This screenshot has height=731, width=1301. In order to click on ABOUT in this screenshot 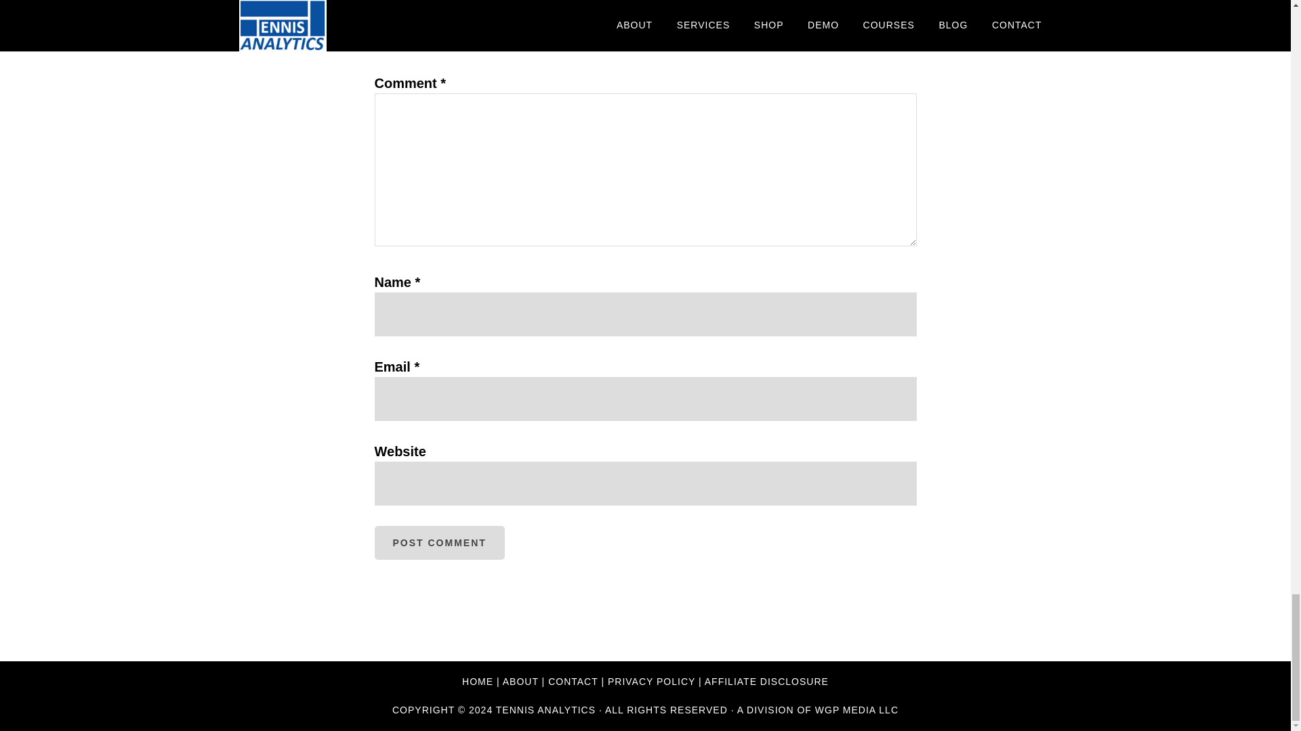, I will do `click(520, 682)`.